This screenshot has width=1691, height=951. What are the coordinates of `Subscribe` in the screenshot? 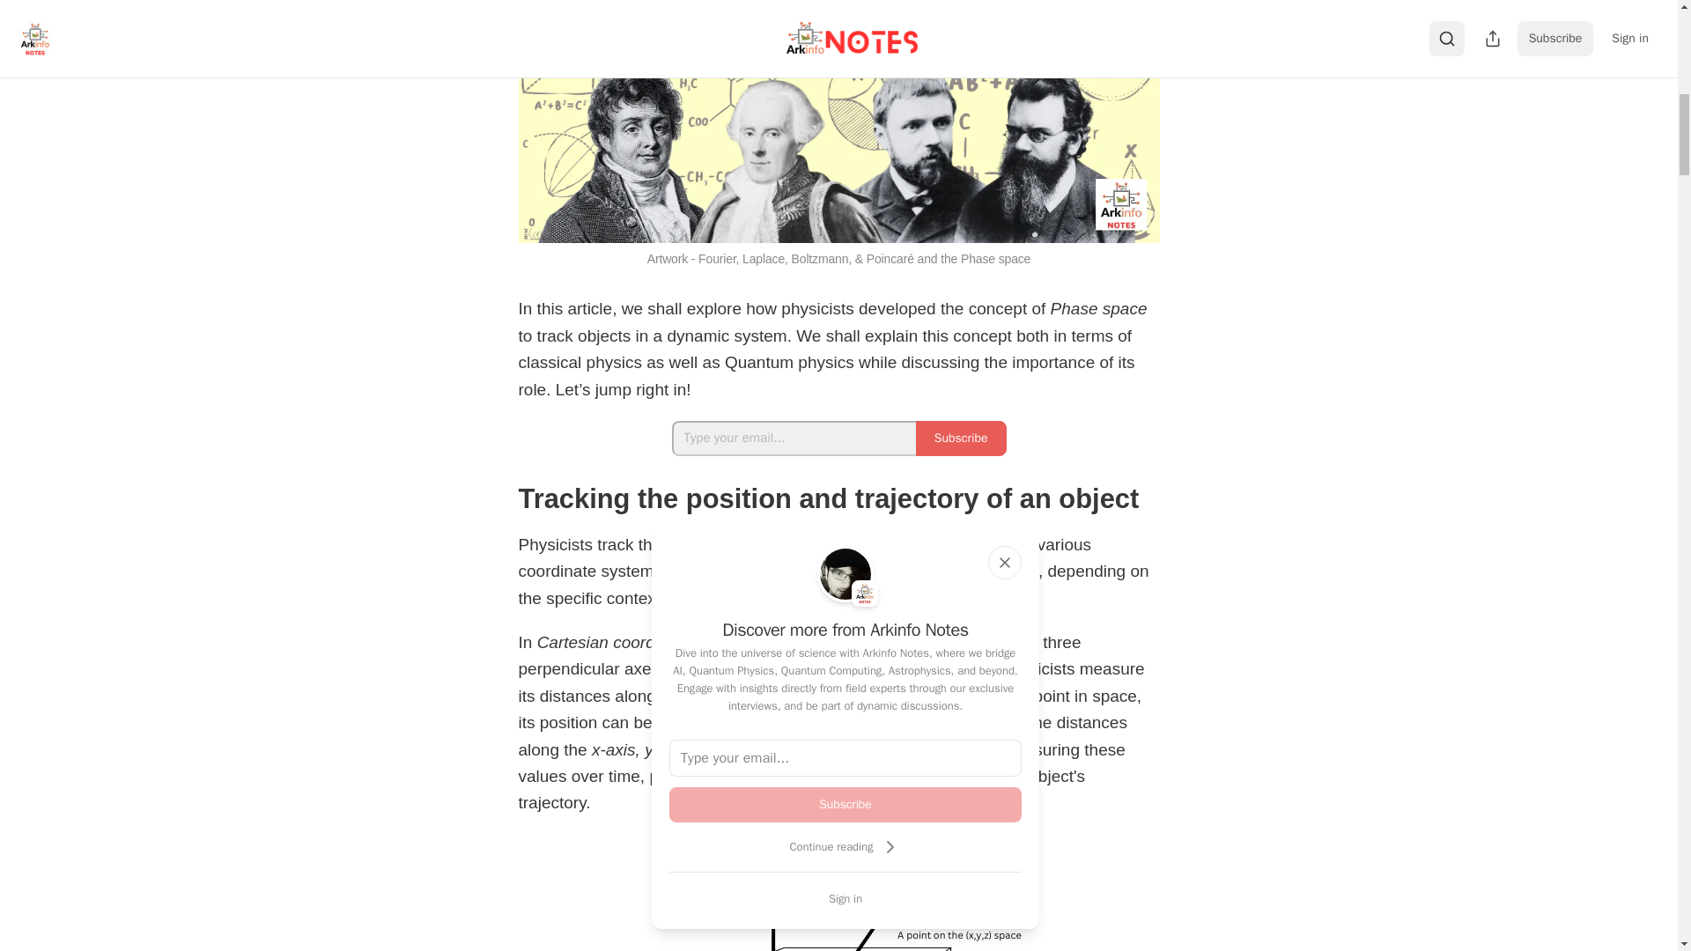 It's located at (845, 805).